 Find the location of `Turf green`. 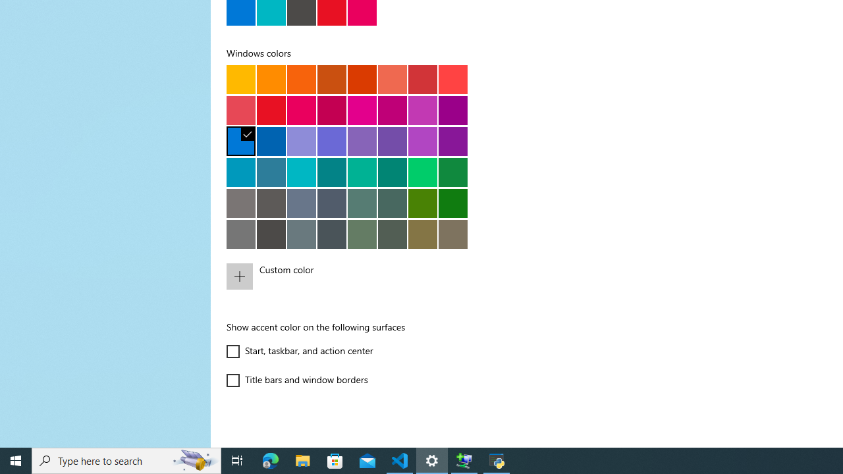

Turf green is located at coordinates (423, 172).